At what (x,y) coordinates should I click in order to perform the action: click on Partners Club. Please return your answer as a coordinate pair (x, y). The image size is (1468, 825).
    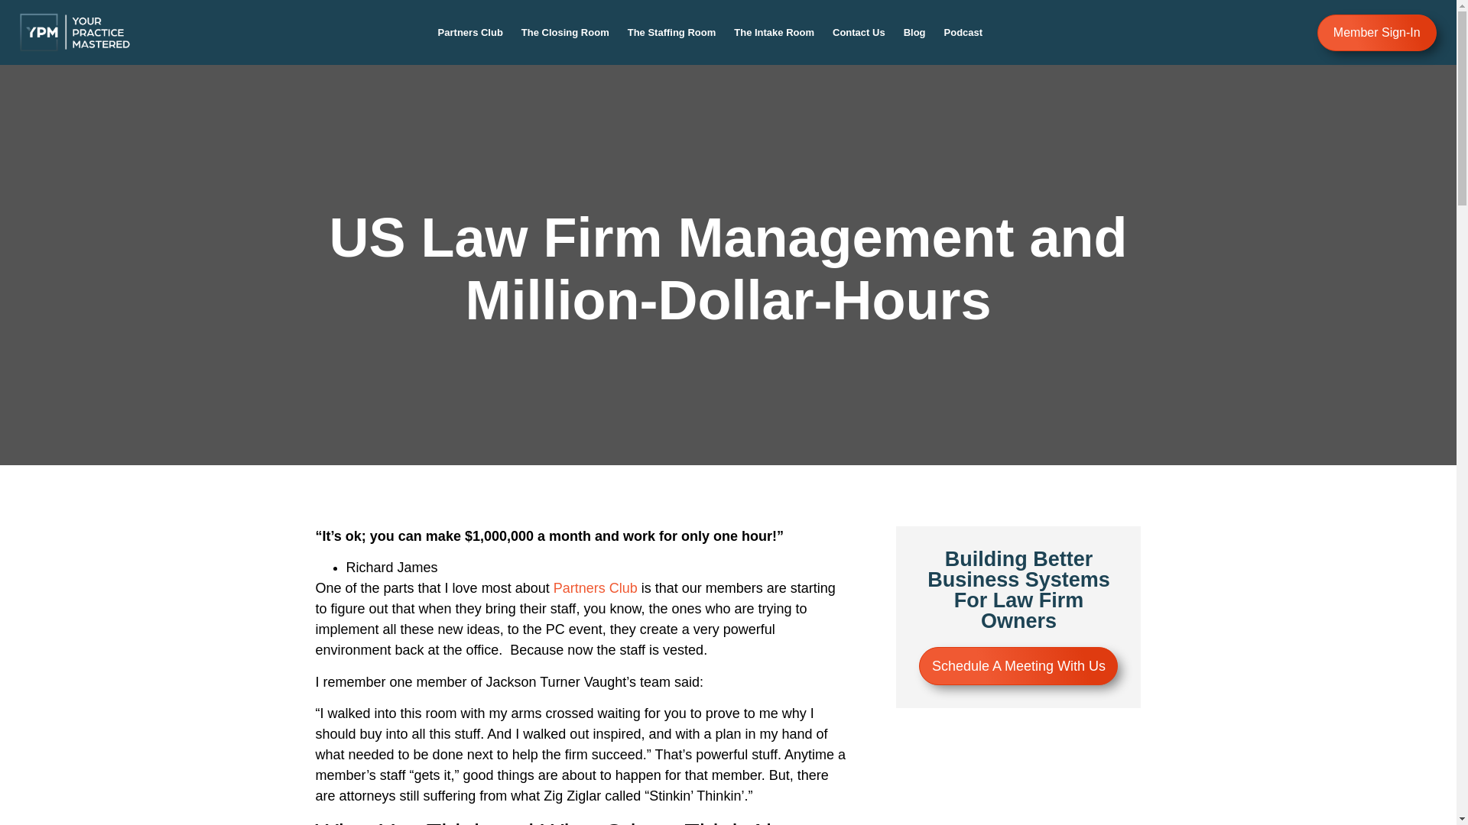
    Looking at the image, I should click on (470, 32).